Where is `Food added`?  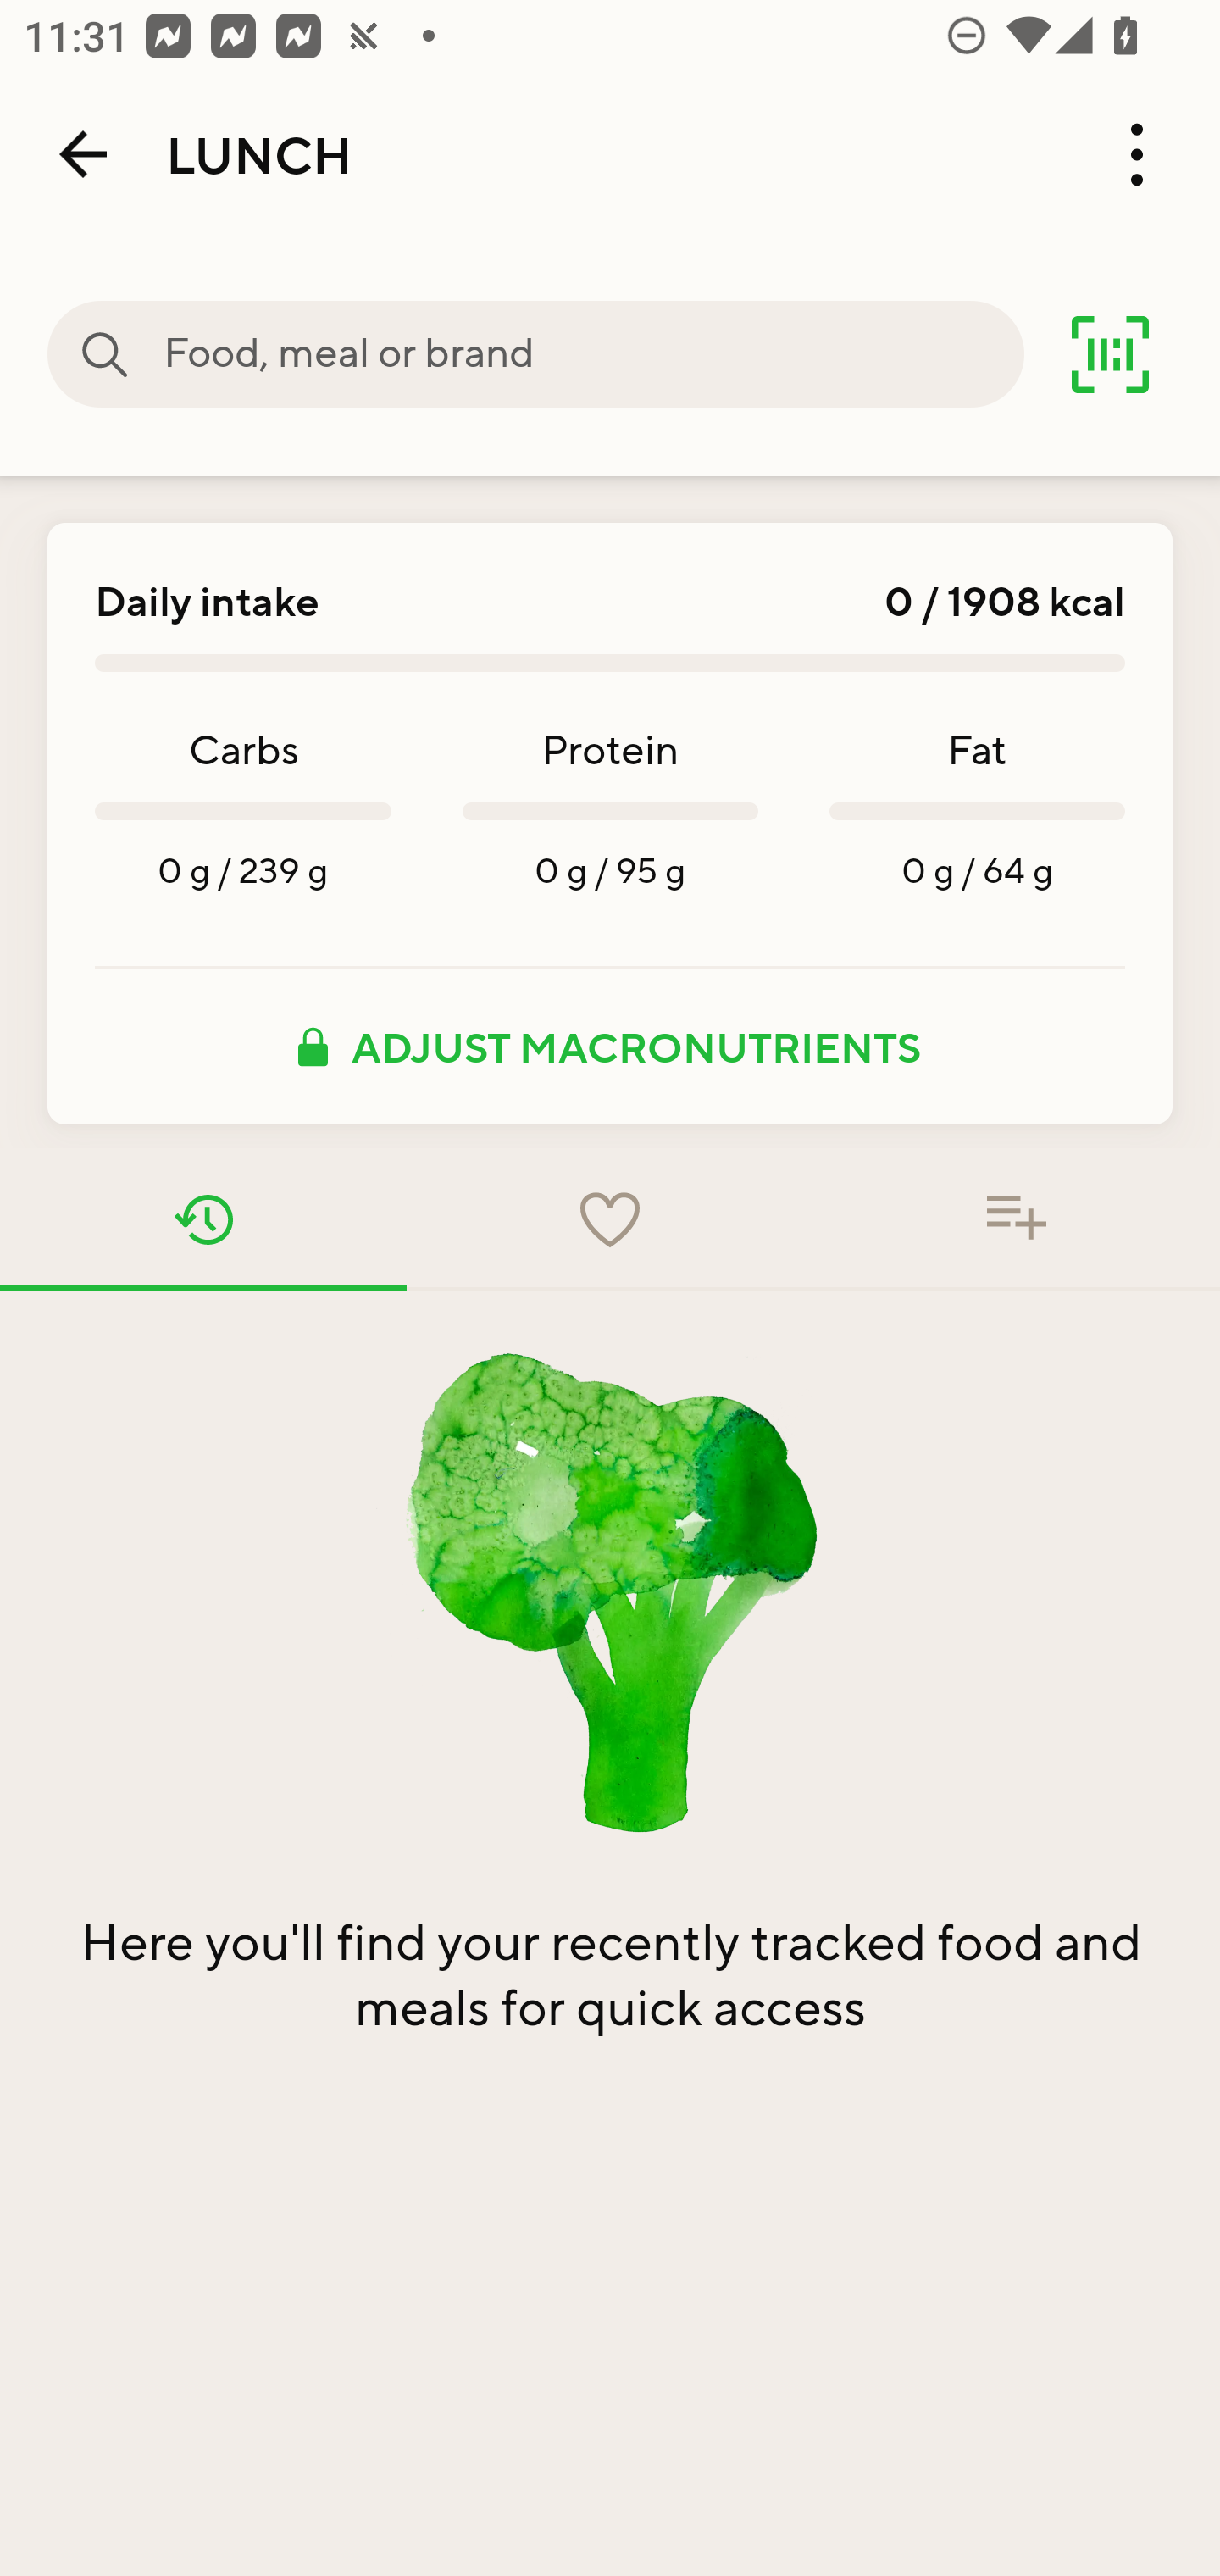
Food added is located at coordinates (1017, 1219).